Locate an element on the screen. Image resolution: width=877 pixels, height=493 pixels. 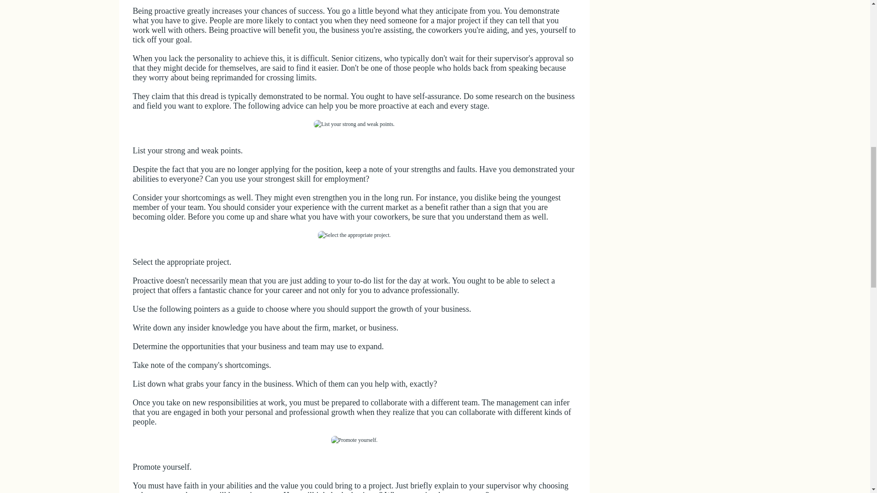
List your strong and weak points. is located at coordinates (354, 124).